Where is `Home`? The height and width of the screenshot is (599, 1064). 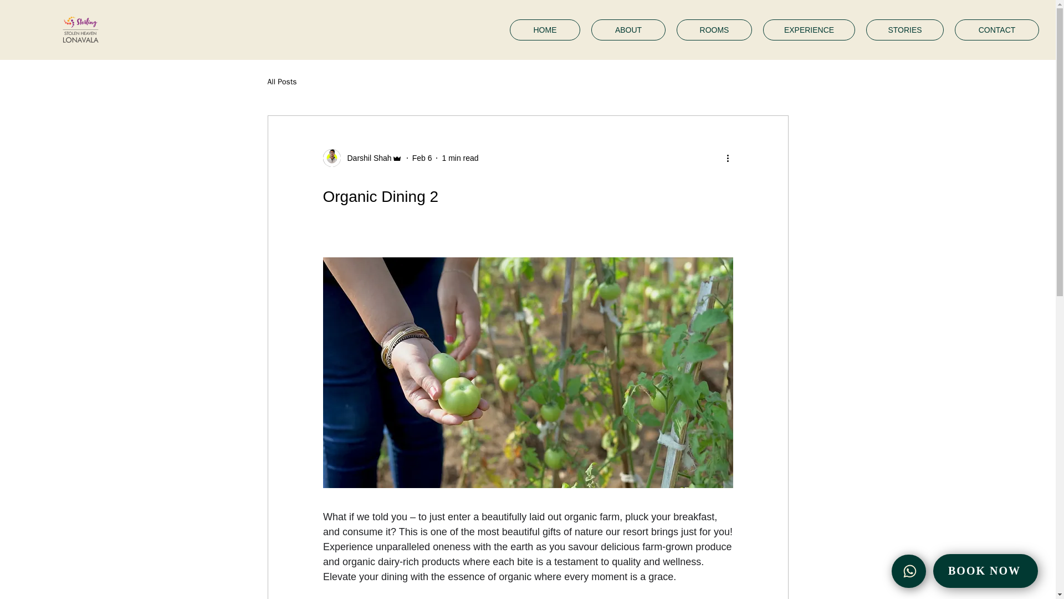
Home is located at coordinates (80, 29).